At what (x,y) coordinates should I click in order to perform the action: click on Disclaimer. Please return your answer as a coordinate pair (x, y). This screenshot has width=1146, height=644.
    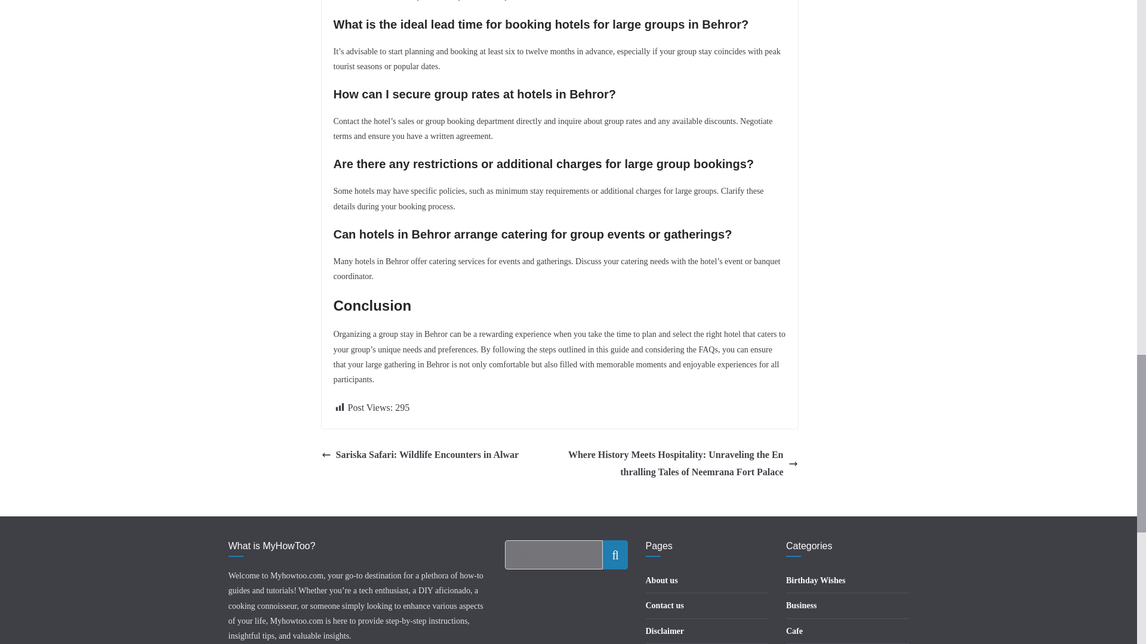
    Looking at the image, I should click on (665, 631).